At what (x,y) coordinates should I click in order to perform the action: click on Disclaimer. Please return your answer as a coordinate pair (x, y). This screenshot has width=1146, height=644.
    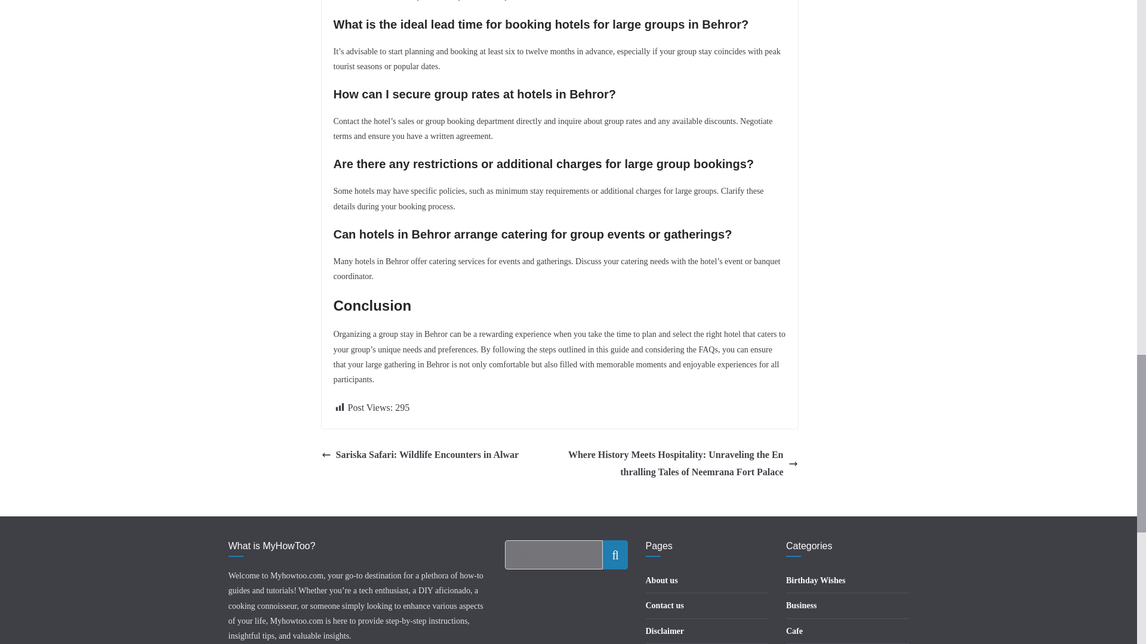
    Looking at the image, I should click on (665, 631).